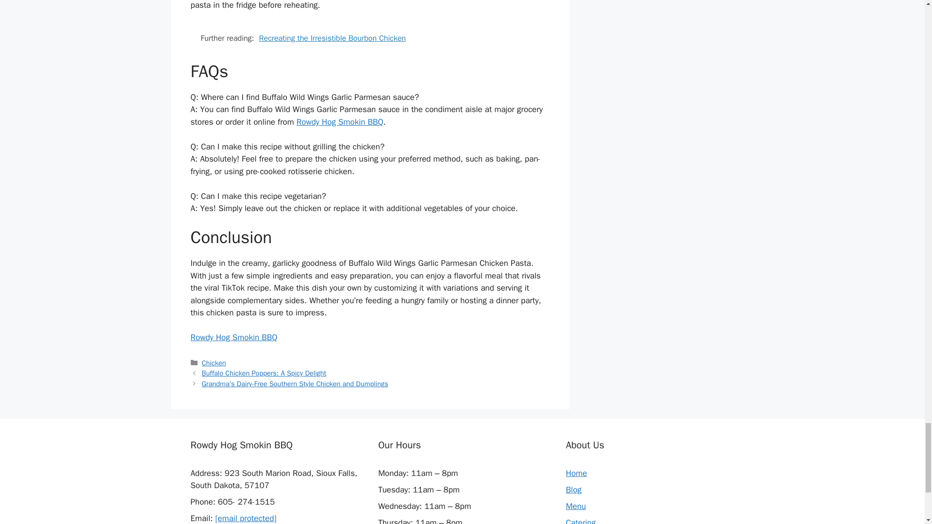 The image size is (932, 524). What do you see at coordinates (576, 474) in the screenshot?
I see `Home` at bounding box center [576, 474].